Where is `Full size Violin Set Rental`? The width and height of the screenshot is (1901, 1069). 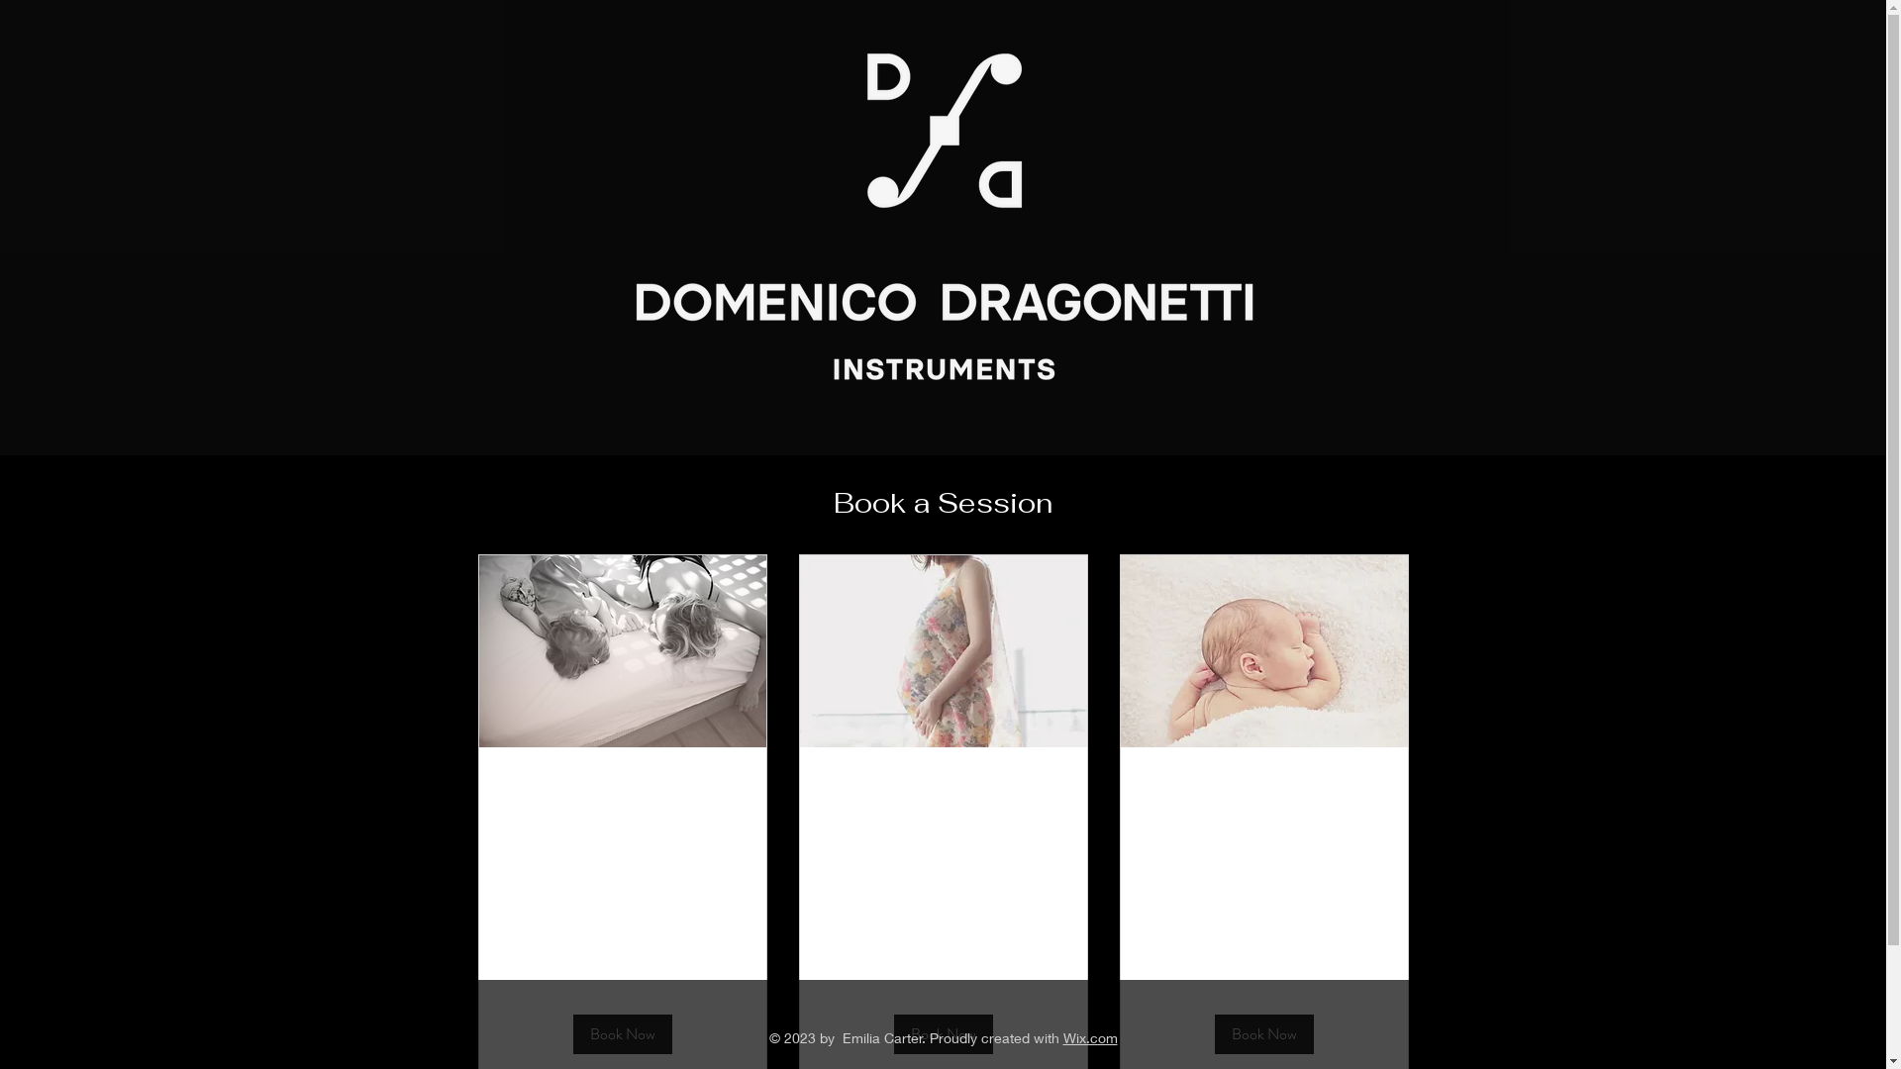
Full size Violin Set Rental is located at coordinates (622, 808).